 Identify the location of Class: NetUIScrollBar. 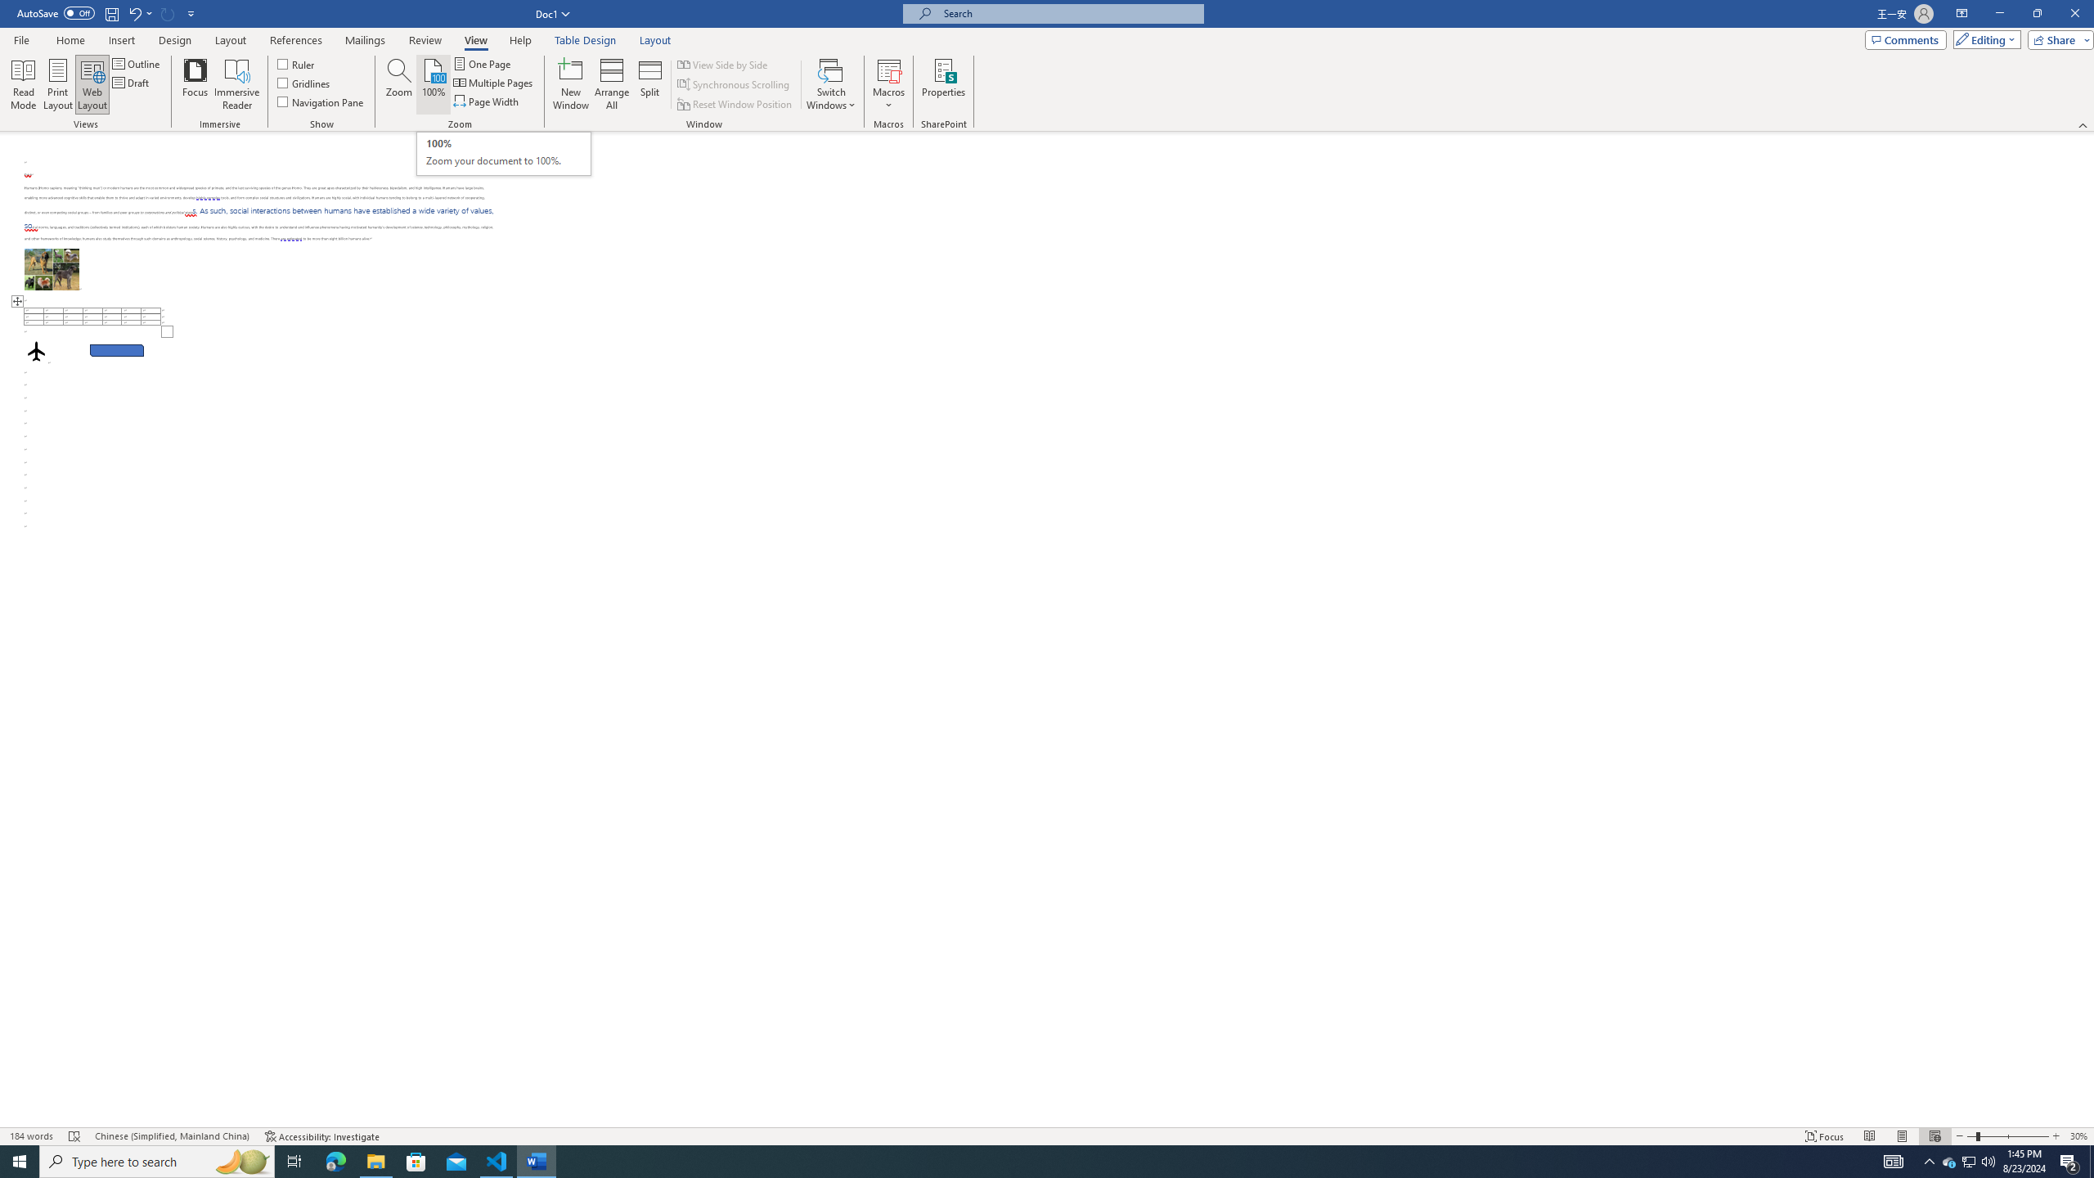
(2087, 630).